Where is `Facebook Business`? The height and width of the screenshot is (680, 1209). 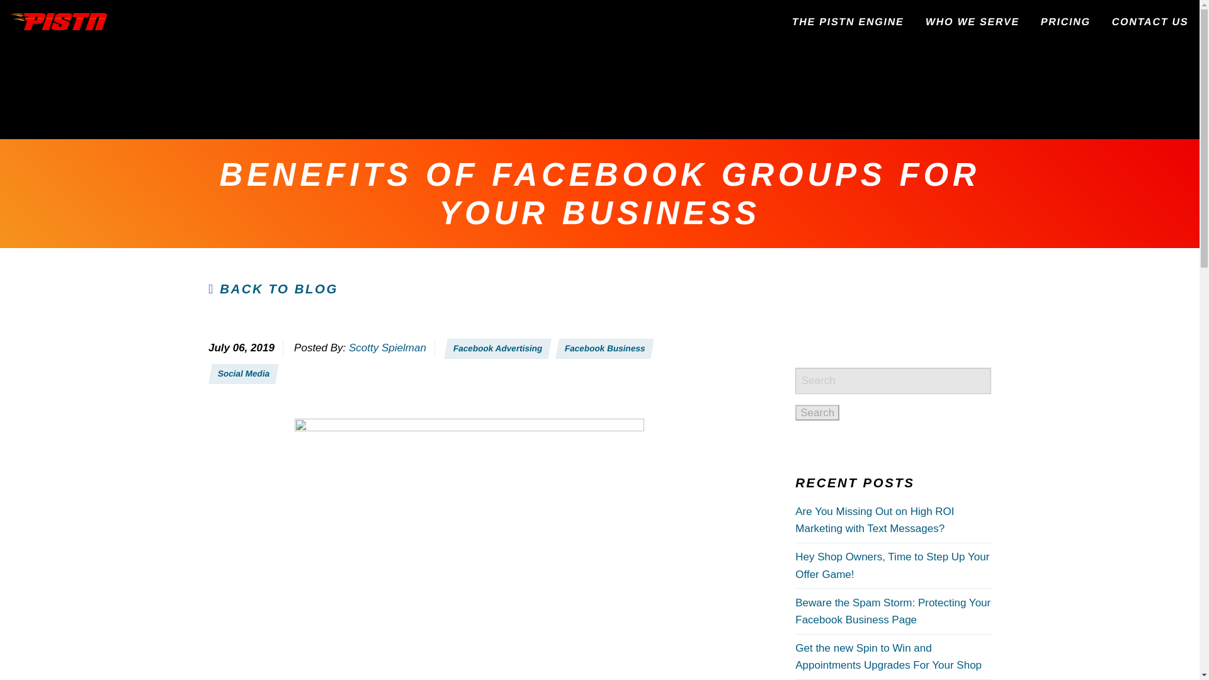 Facebook Business is located at coordinates (602, 349).